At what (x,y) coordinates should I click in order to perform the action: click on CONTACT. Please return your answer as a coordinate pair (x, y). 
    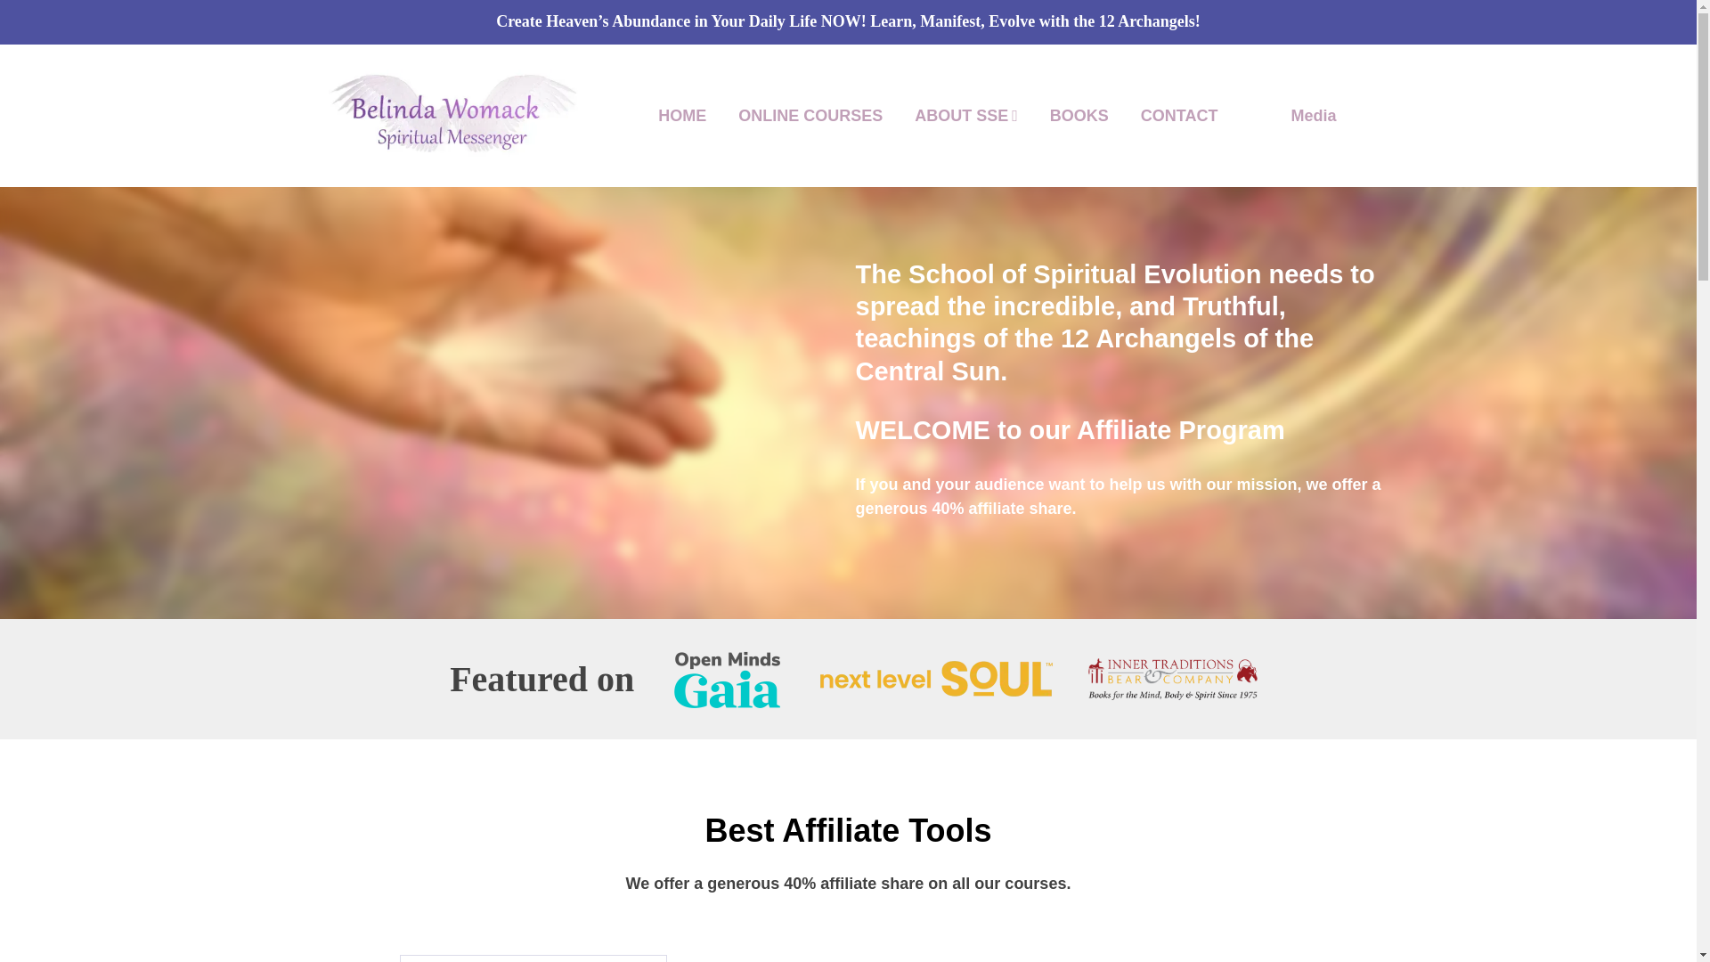
    Looking at the image, I should click on (1179, 116).